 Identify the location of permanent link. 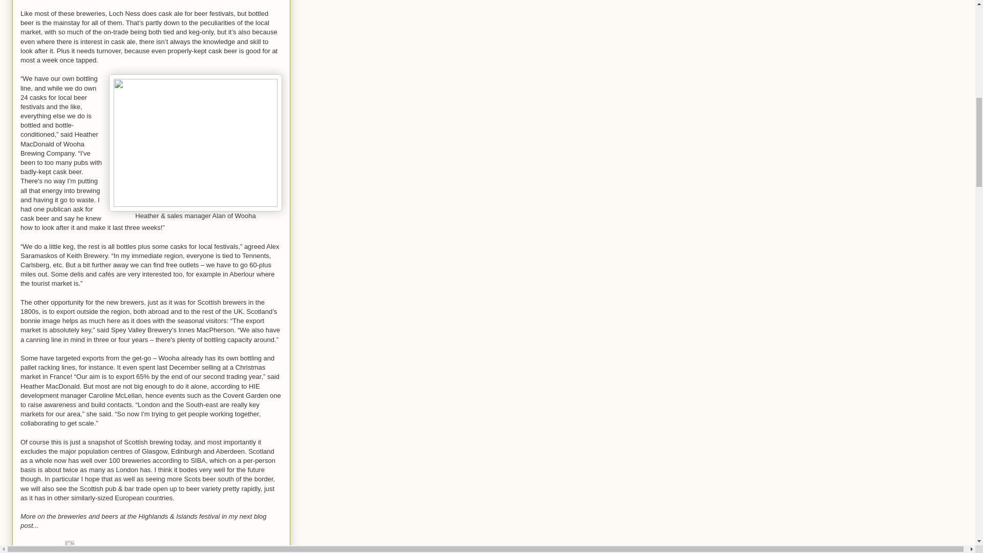
(39, 547).